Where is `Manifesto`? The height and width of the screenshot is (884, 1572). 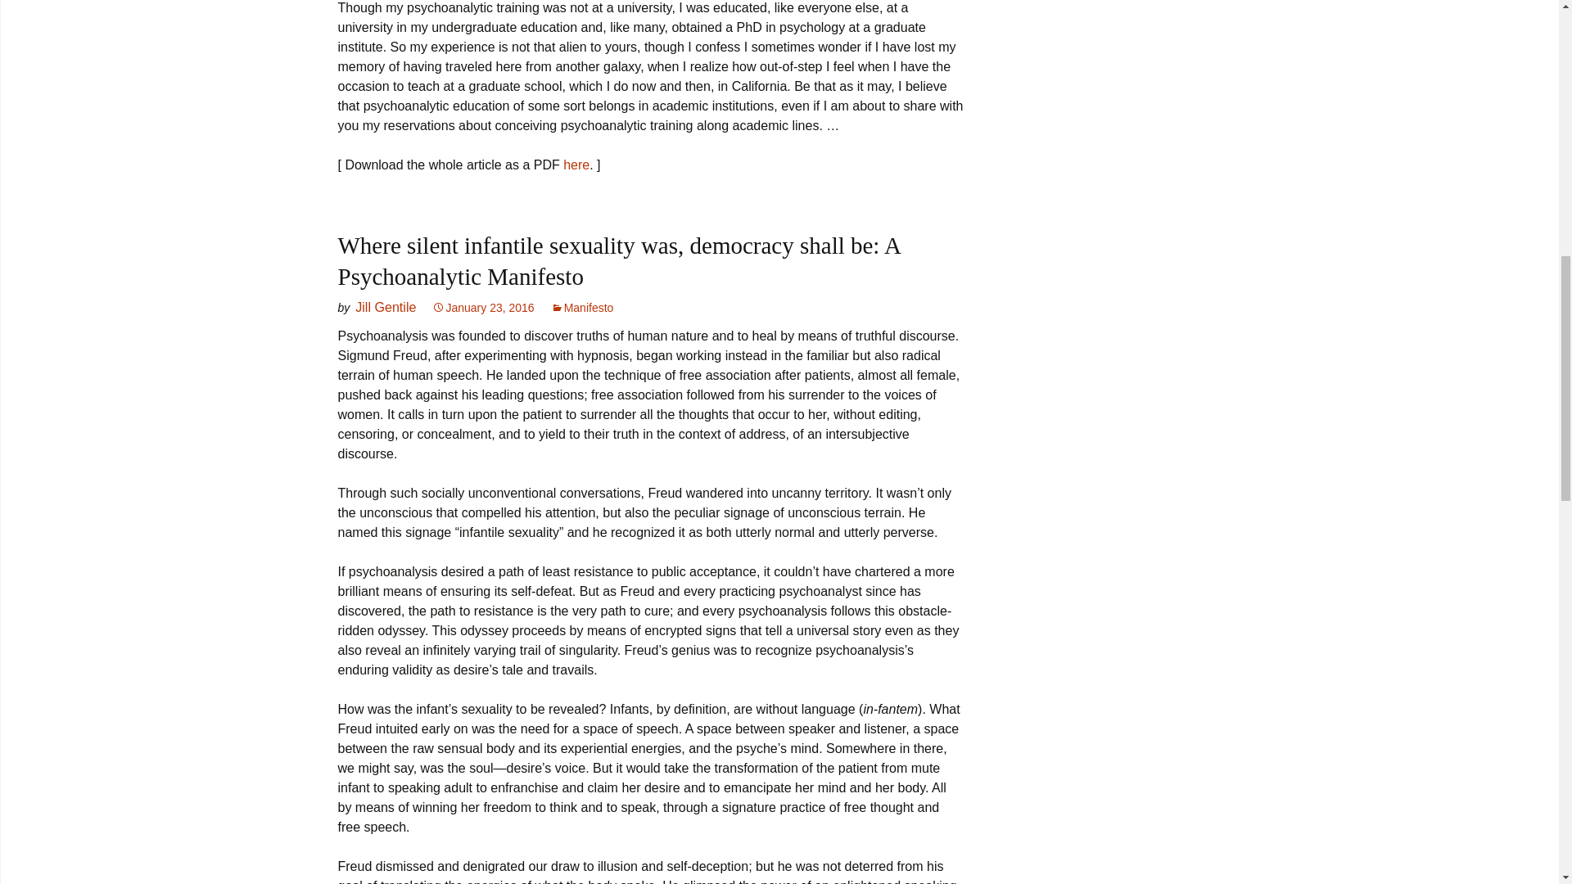 Manifesto is located at coordinates (583, 308).